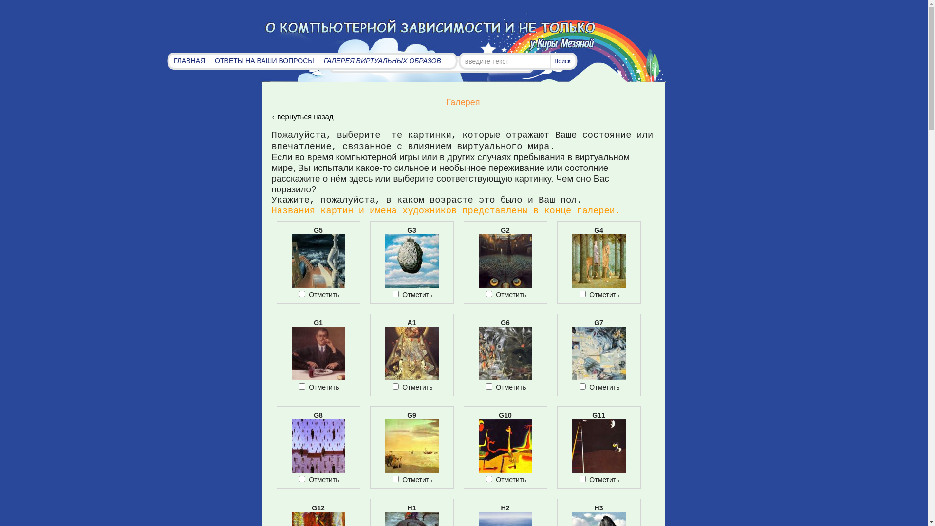 This screenshot has width=935, height=526. I want to click on G5, so click(318, 285).